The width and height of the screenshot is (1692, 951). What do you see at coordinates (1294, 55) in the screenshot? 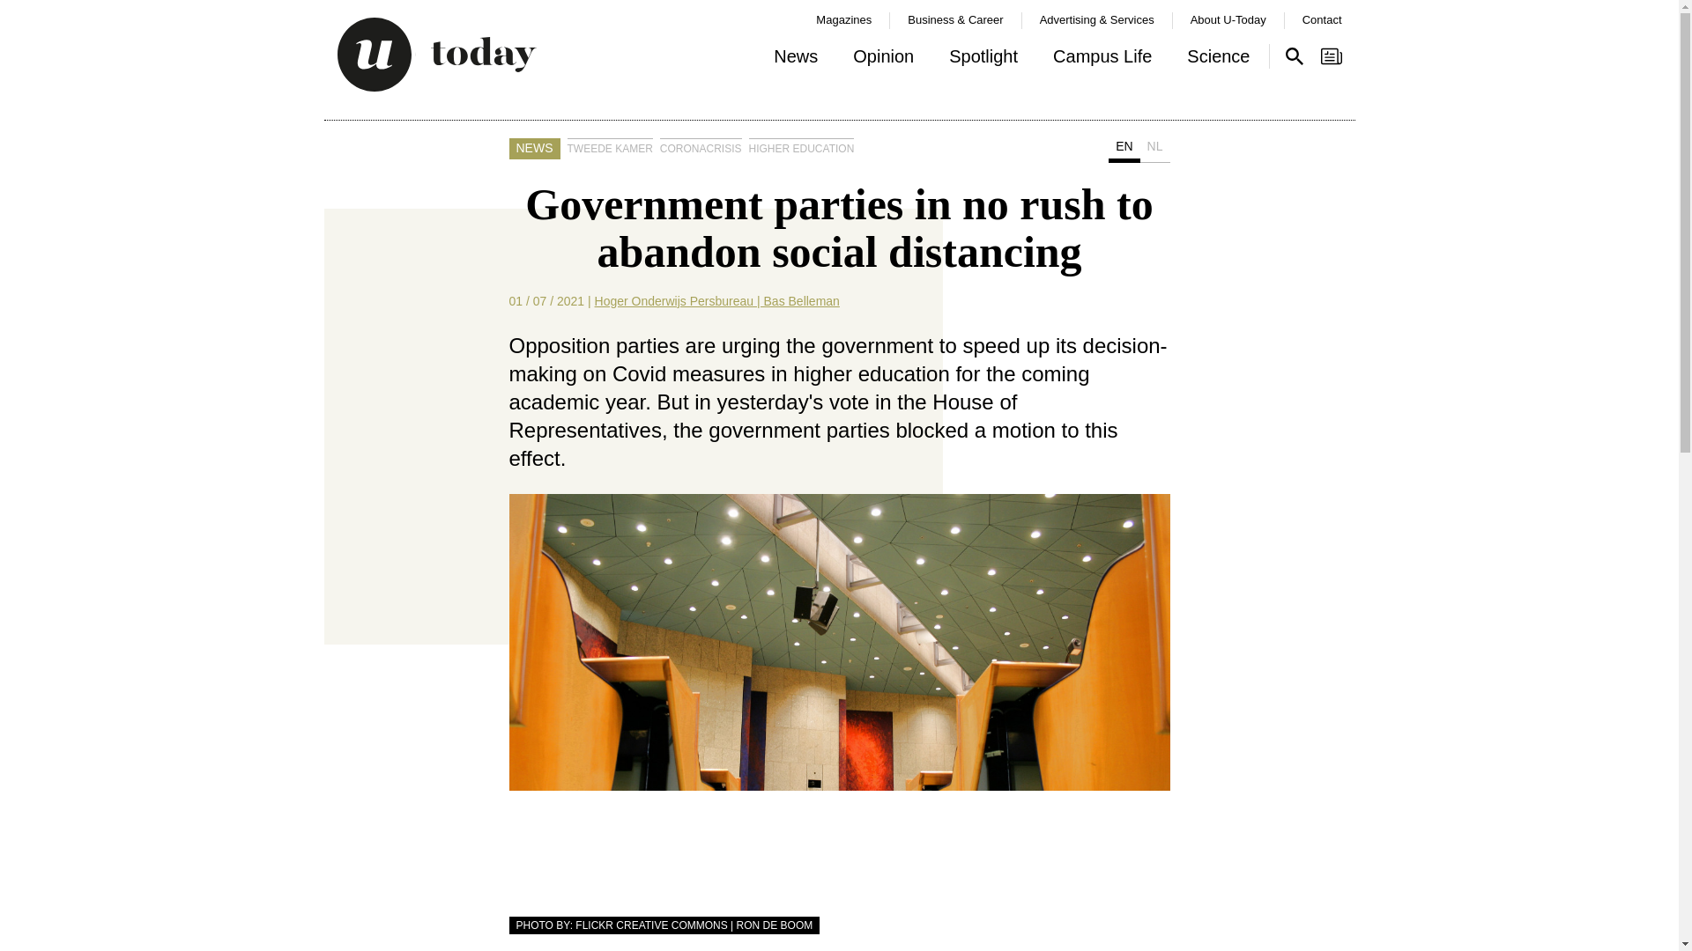
I see `Search` at bounding box center [1294, 55].